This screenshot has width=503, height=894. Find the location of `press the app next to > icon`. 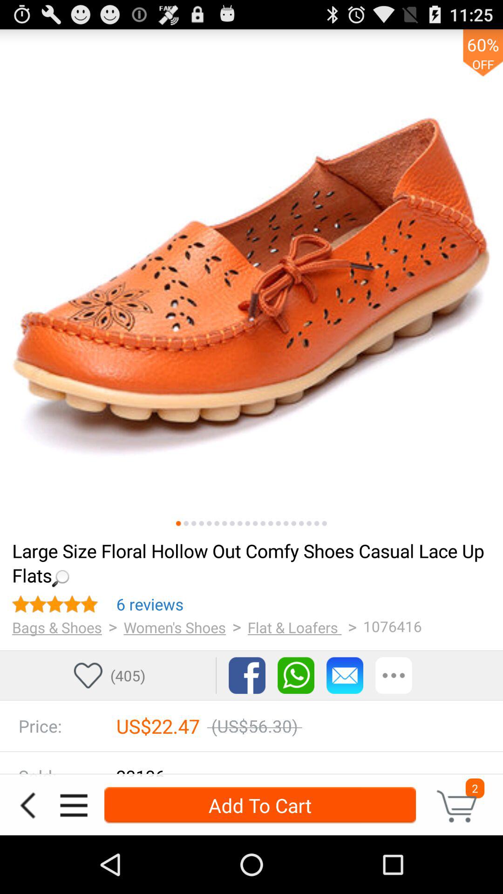

press the app next to > icon is located at coordinates (294, 627).